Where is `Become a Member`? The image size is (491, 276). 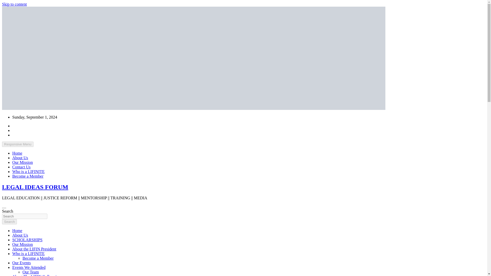
Become a Member is located at coordinates (28, 176).